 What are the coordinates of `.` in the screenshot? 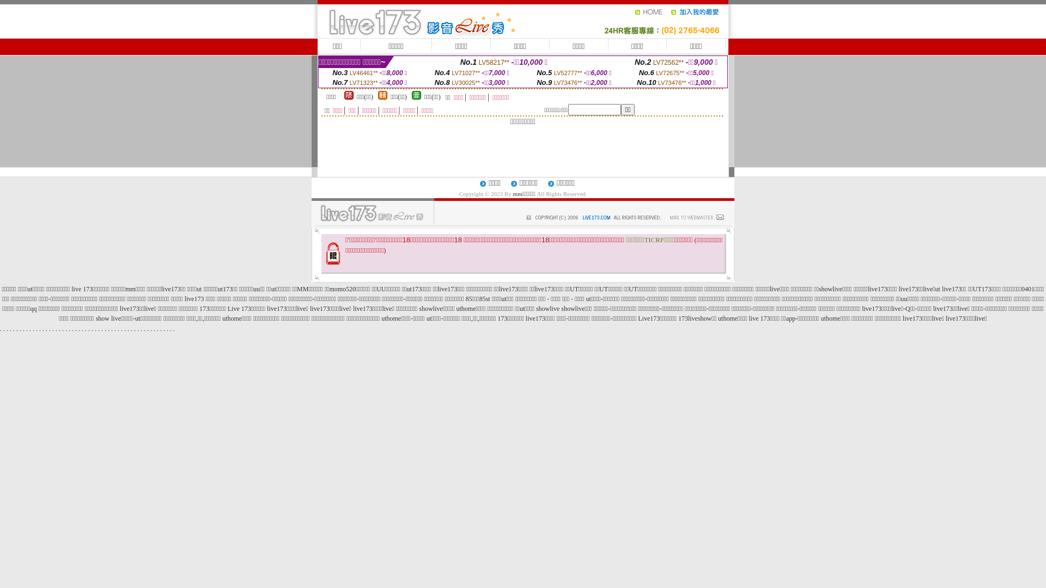 It's located at (40, 329).